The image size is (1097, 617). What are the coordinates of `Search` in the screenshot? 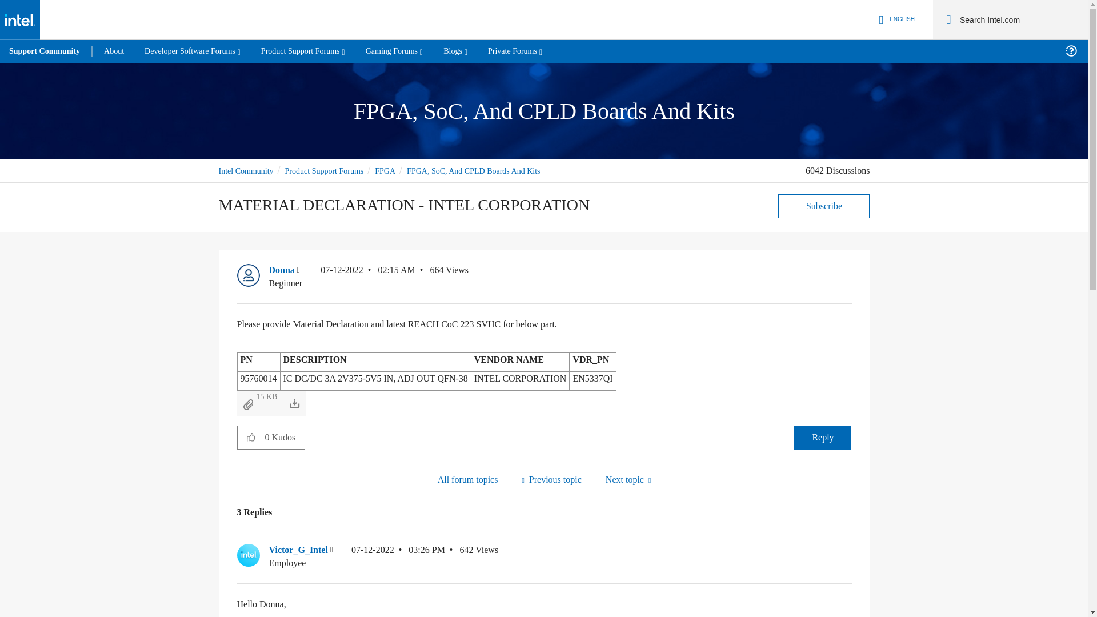 It's located at (948, 19).